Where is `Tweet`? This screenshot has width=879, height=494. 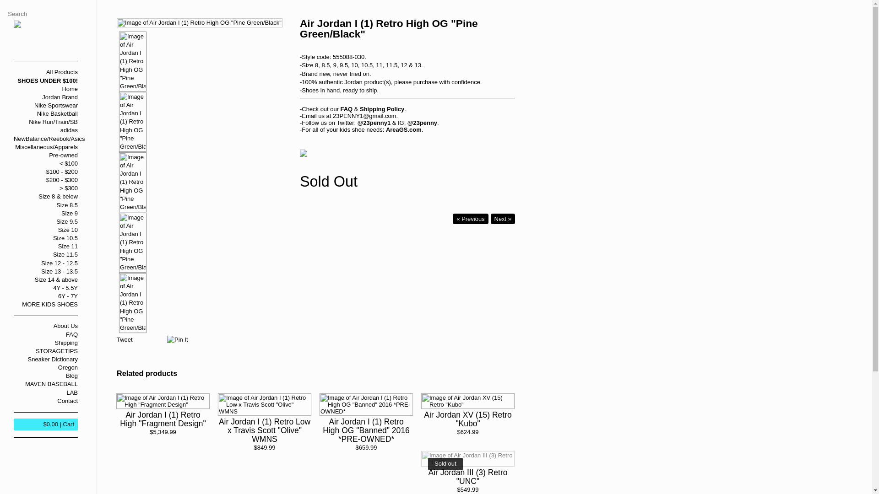
Tweet is located at coordinates (125, 339).